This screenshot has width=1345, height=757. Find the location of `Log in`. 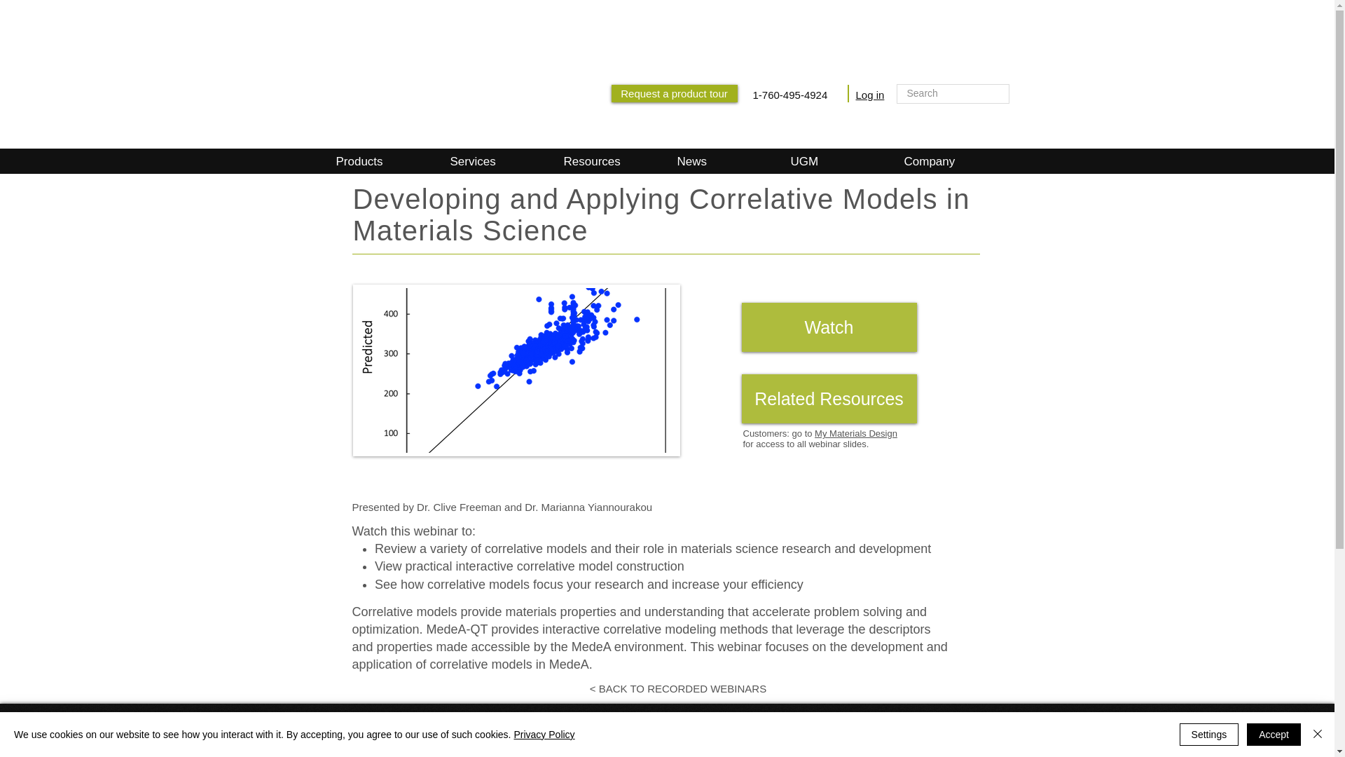

Log in is located at coordinates (870, 95).